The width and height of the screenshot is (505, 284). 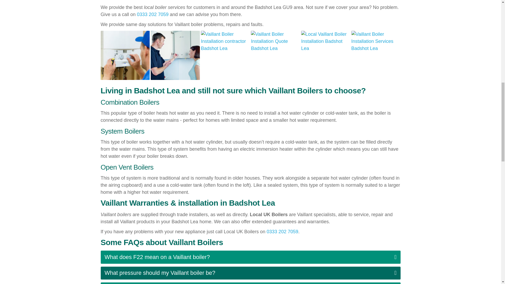 What do you see at coordinates (282, 231) in the screenshot?
I see `0333 202 7059` at bounding box center [282, 231].